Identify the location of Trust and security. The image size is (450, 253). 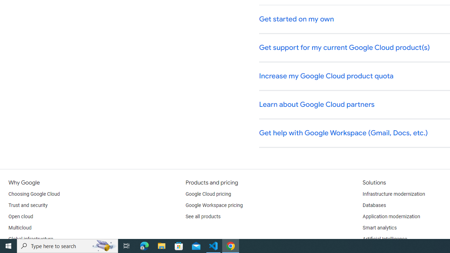
(28, 205).